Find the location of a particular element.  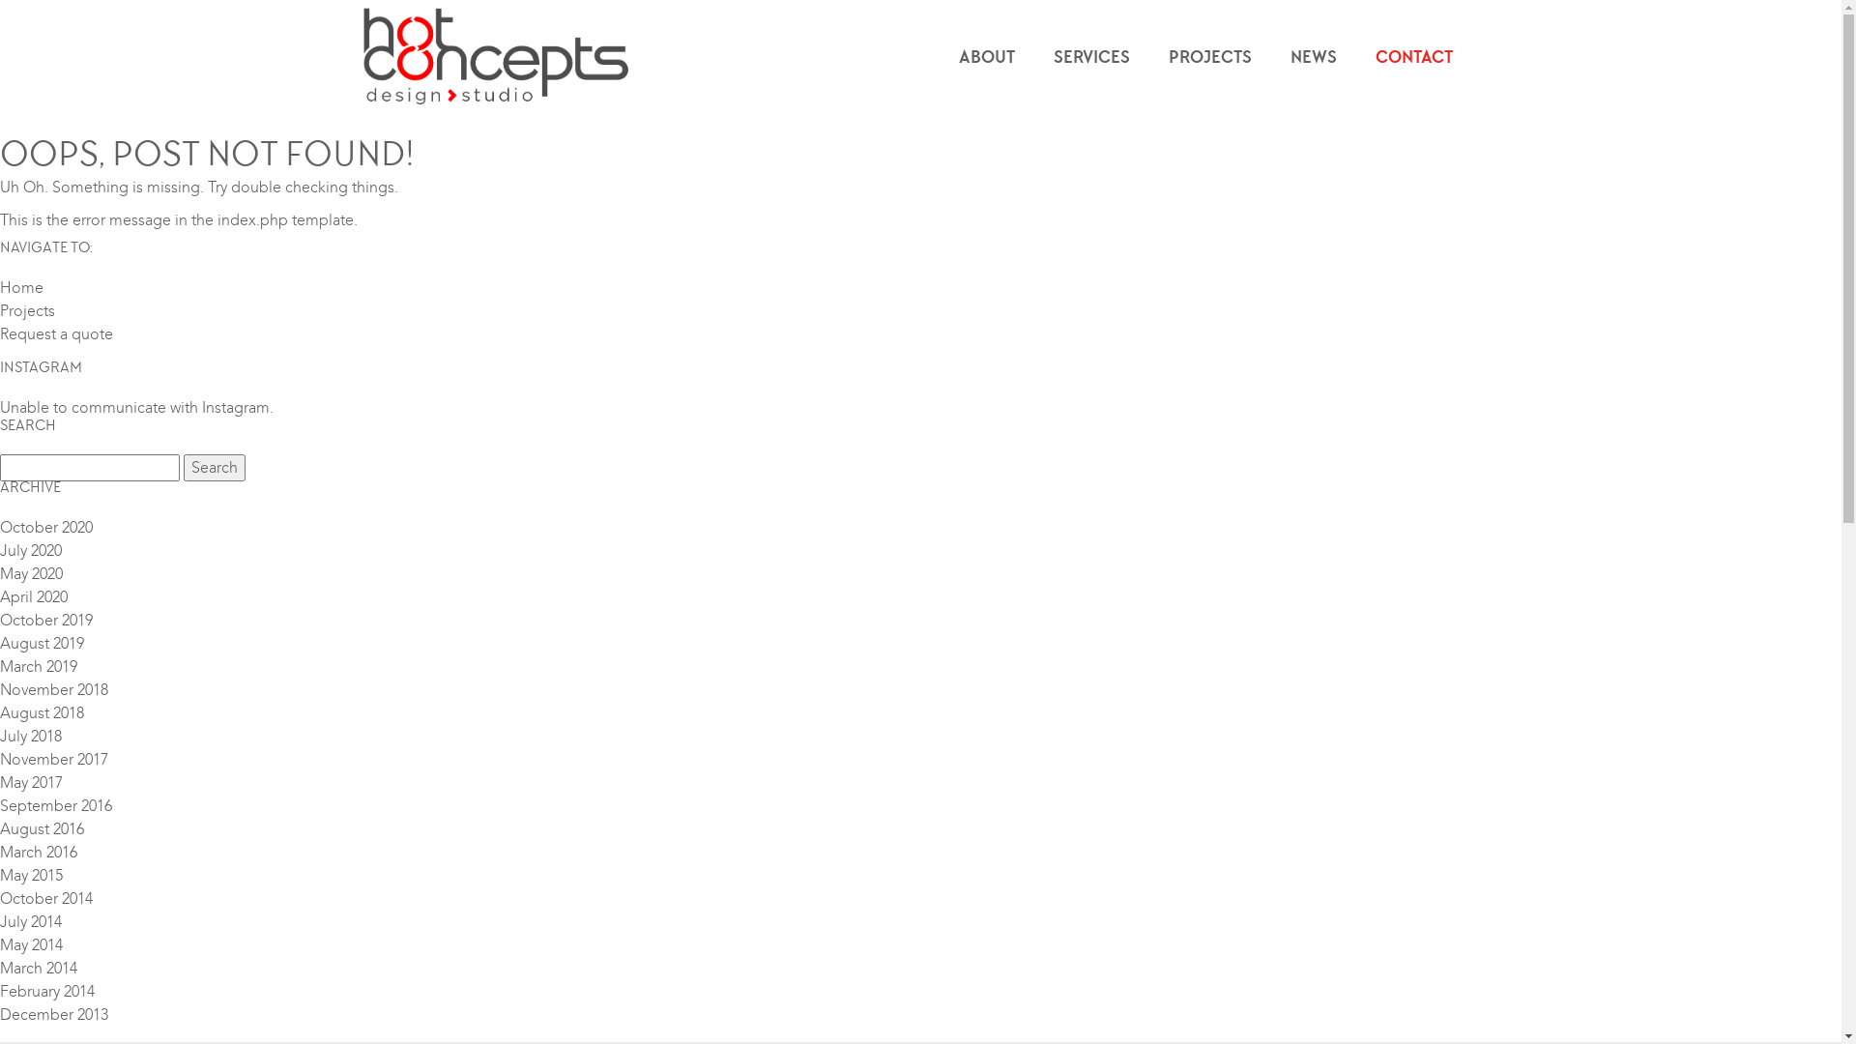

August 2019 is located at coordinates (43, 644).